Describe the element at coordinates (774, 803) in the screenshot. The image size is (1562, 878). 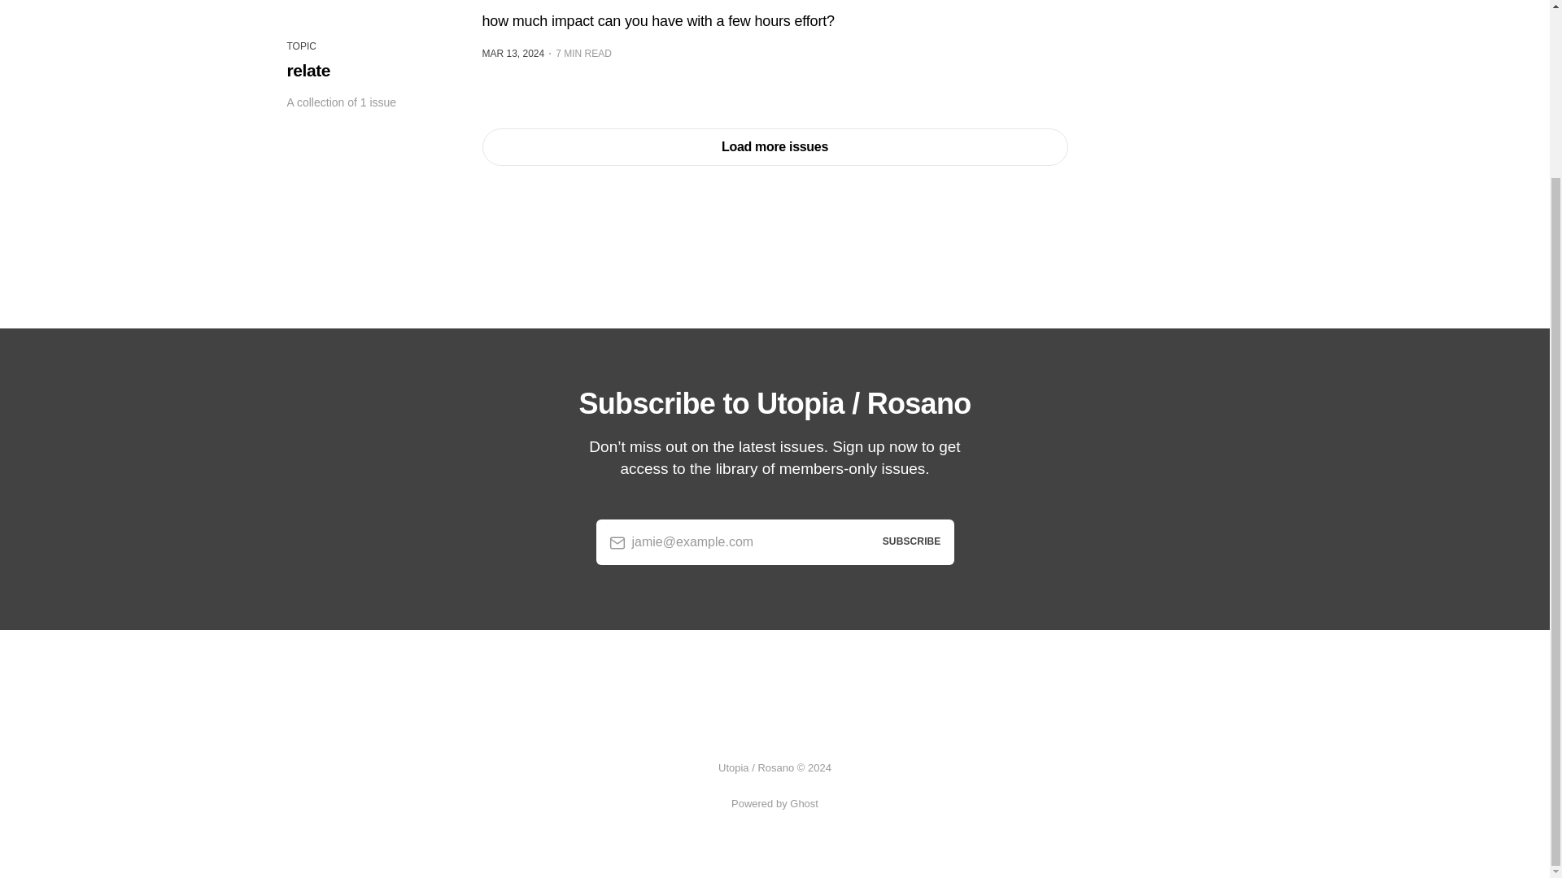
I see `Powered by Ghost` at that location.